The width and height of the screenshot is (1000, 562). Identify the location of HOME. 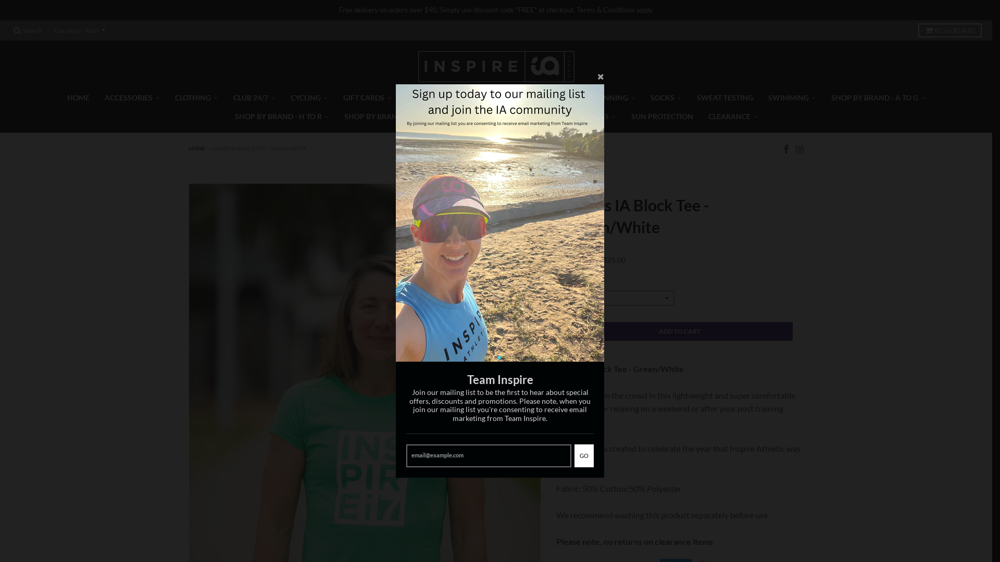
(78, 98).